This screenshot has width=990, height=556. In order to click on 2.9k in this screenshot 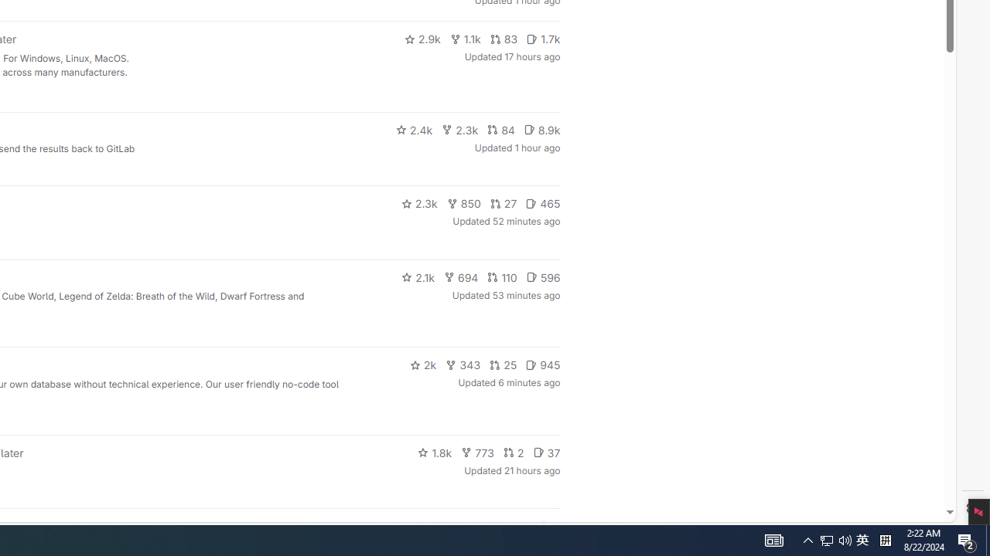, I will do `click(422, 39)`.